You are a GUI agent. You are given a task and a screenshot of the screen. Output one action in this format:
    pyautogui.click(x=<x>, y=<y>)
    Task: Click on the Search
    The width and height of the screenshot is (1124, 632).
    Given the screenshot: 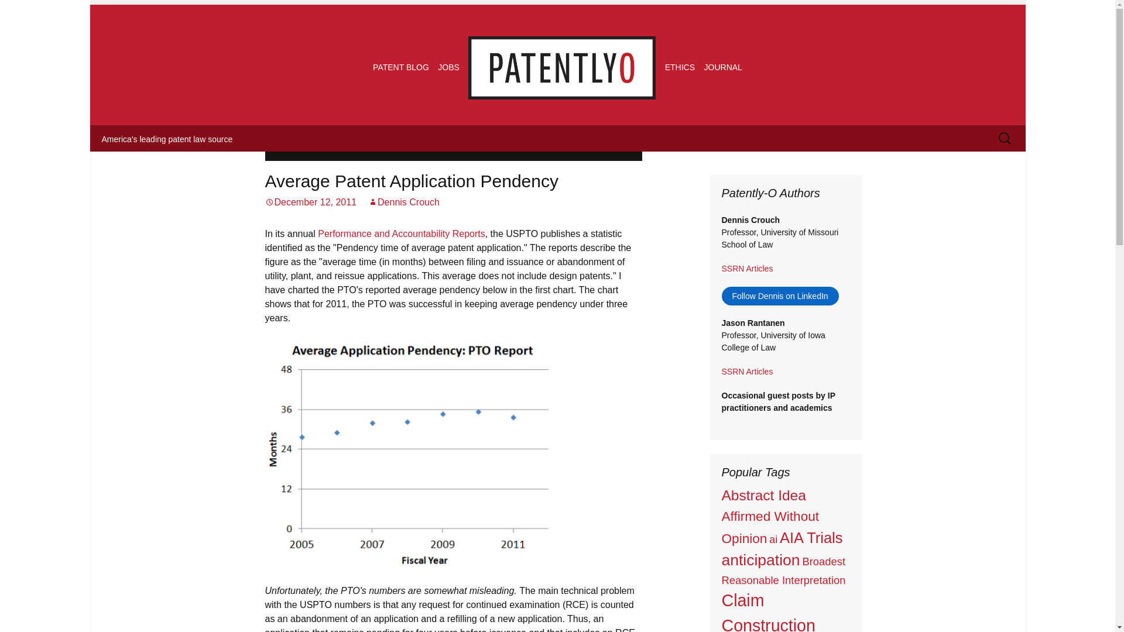 What is the action you would take?
    pyautogui.click(x=29, y=12)
    